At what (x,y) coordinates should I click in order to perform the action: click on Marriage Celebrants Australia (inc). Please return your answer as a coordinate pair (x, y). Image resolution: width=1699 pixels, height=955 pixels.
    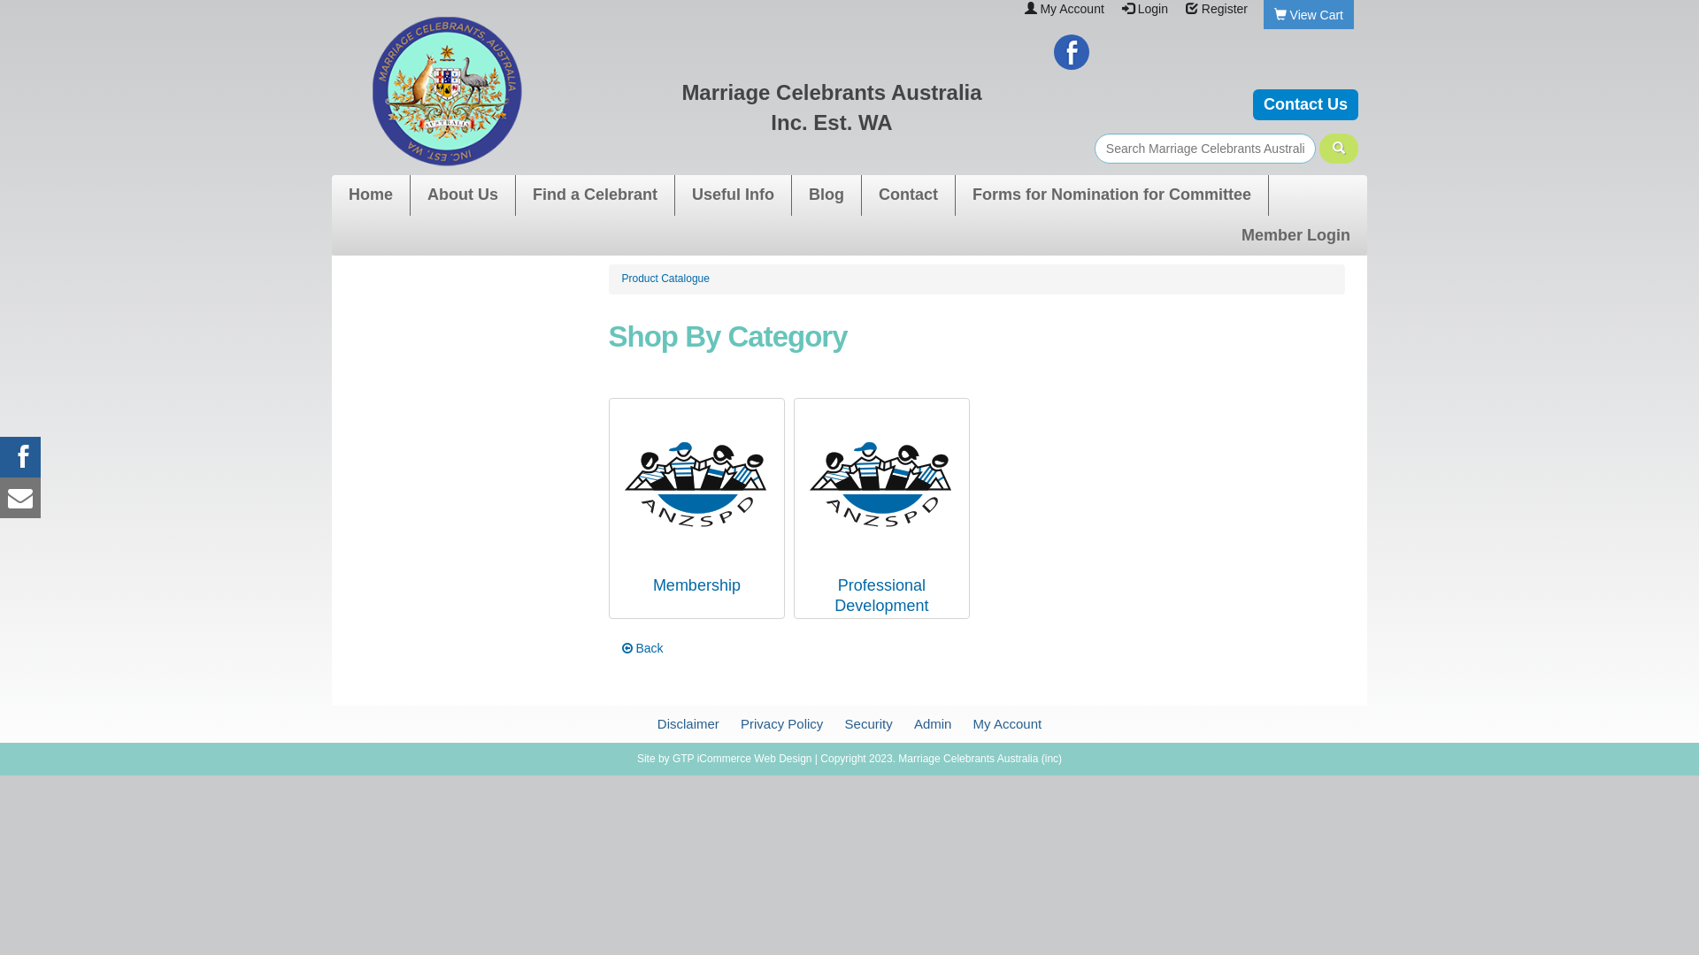
    Looking at the image, I should click on (681, 91).